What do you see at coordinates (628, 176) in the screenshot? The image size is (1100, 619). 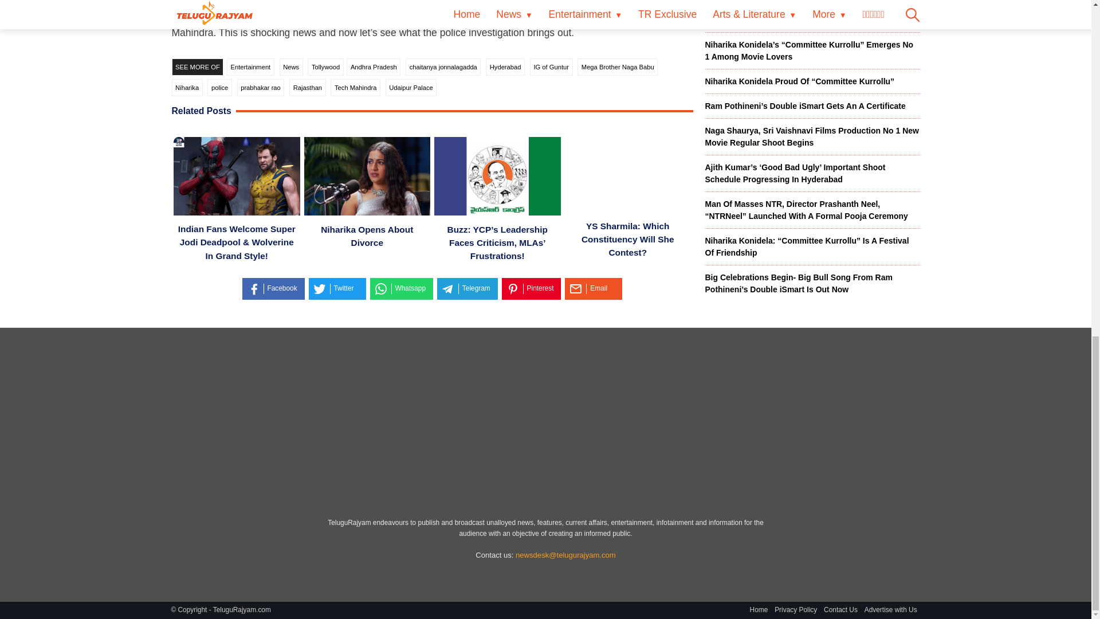 I see `YS Sharmila: Which Constituency Will She Contest?` at bounding box center [628, 176].